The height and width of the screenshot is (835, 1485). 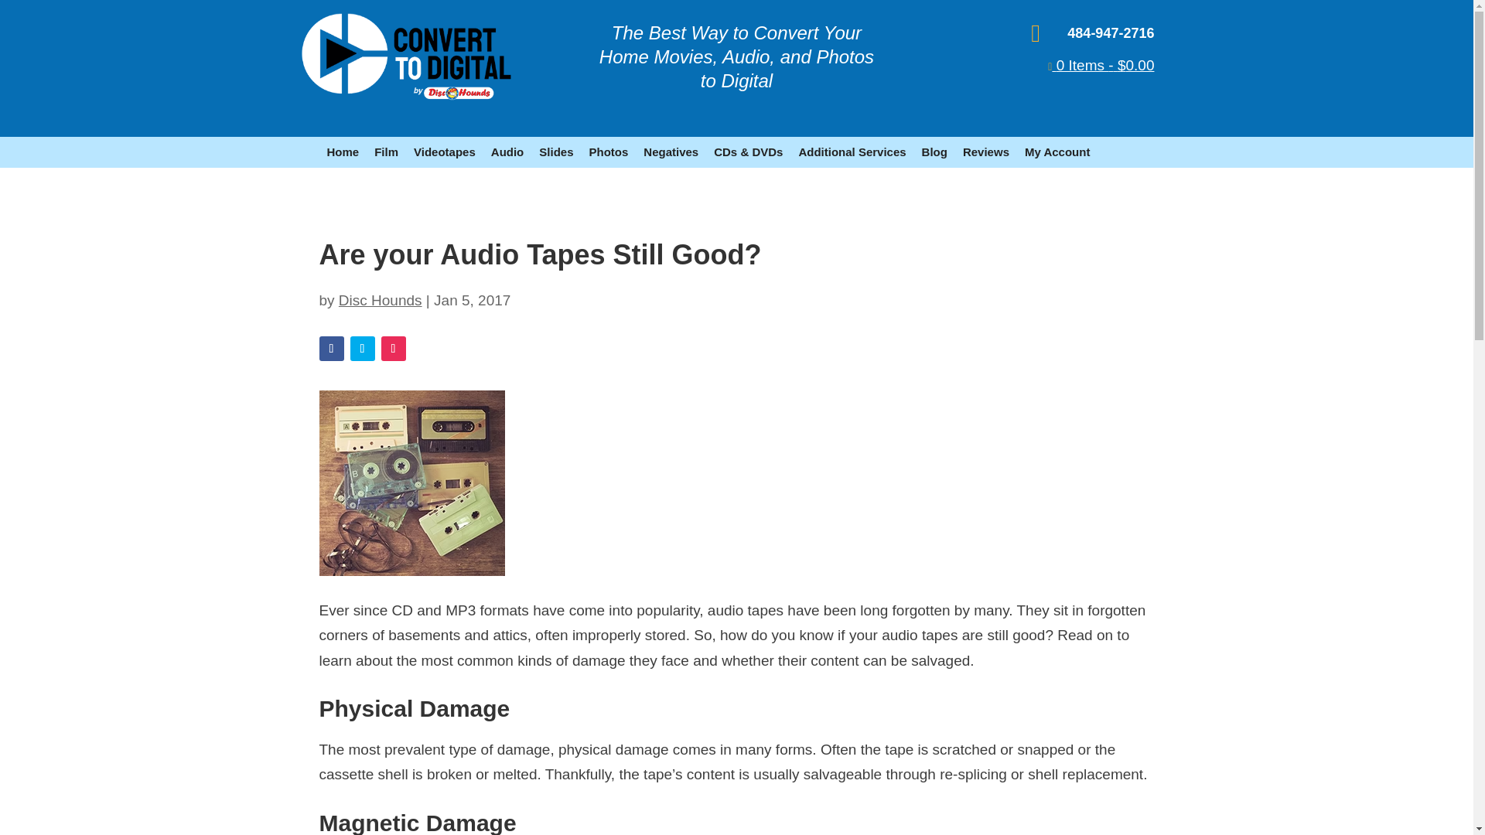 I want to click on Negatives, so click(x=671, y=152).